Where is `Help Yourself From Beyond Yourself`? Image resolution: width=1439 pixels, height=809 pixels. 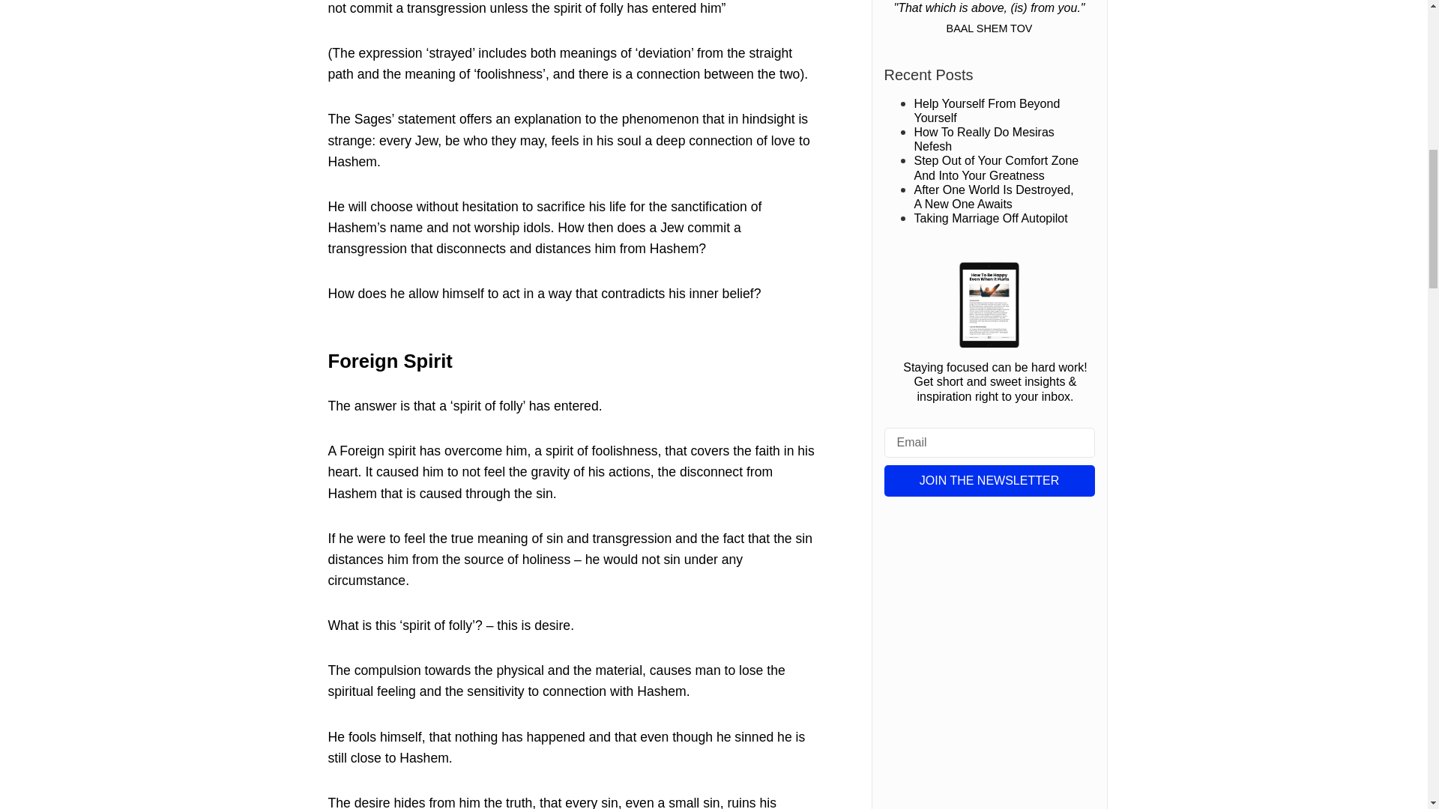
Help Yourself From Beyond Yourself is located at coordinates (987, 111).